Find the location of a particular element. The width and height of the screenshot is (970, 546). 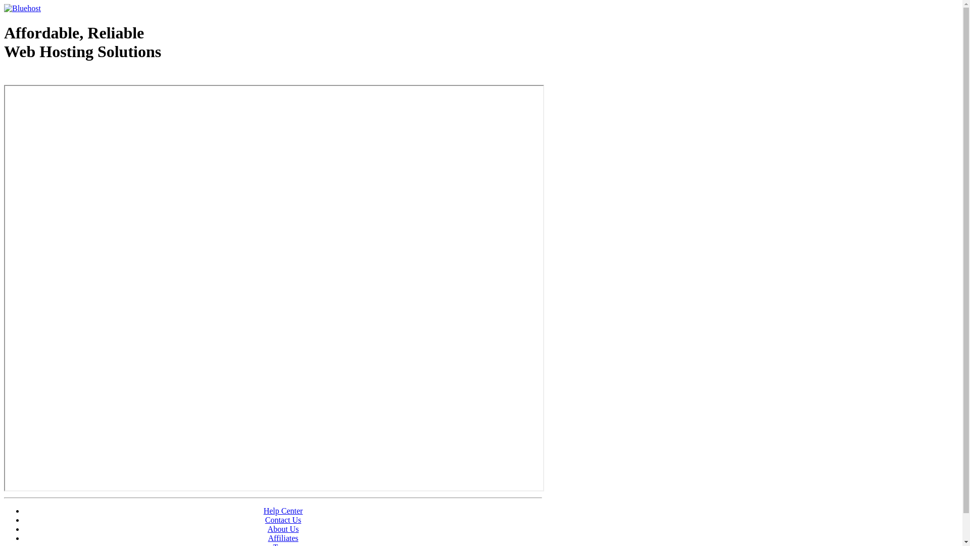

Affiliates is located at coordinates (283, 538).